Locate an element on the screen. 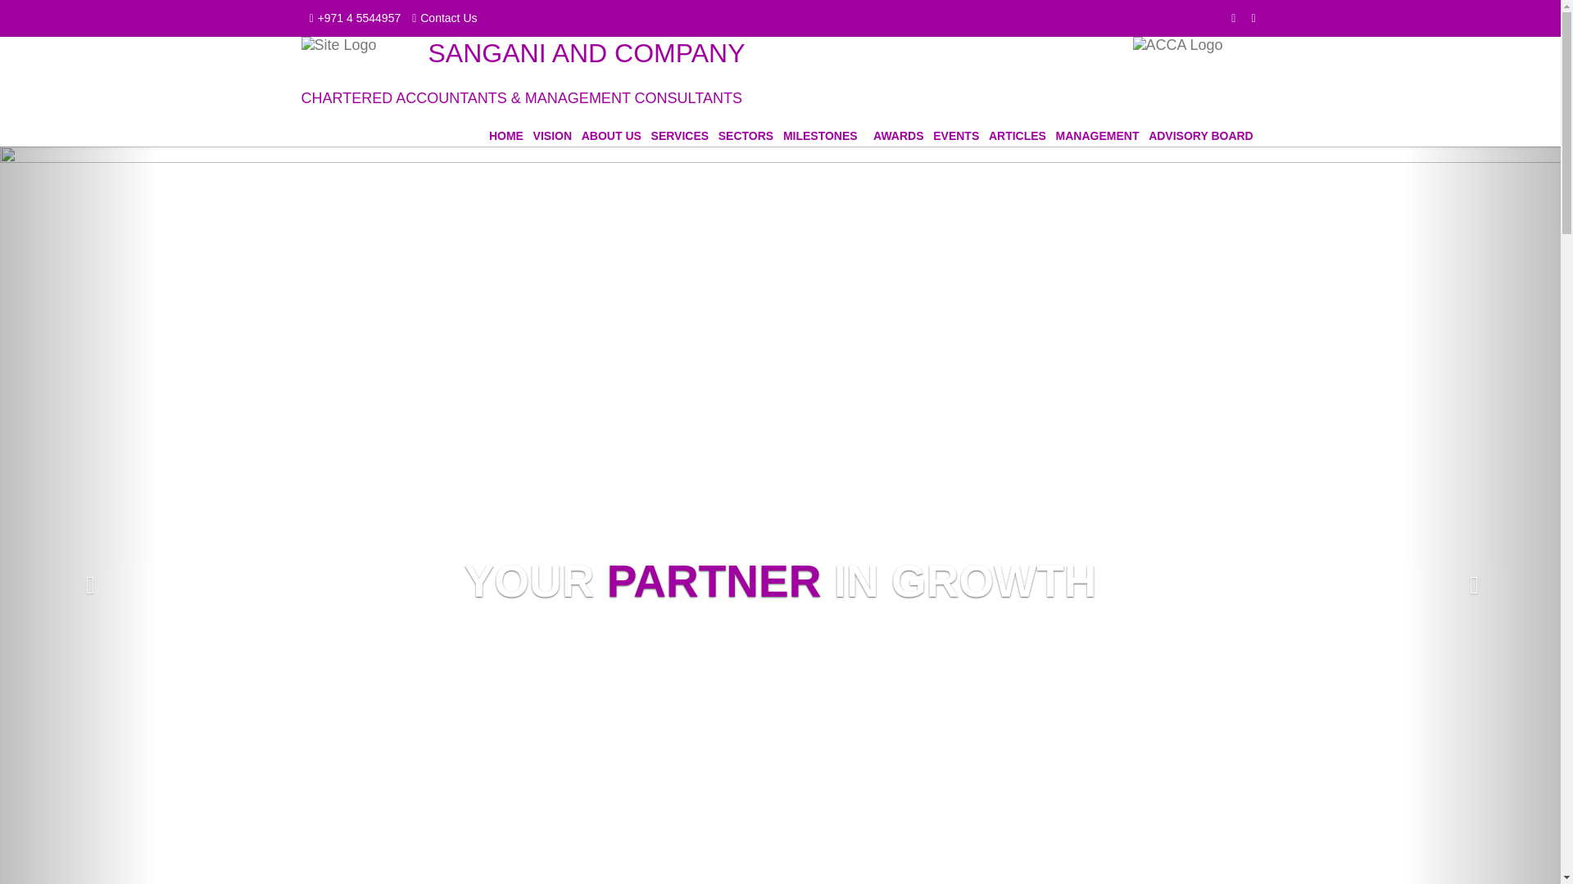 Image resolution: width=1573 pixels, height=884 pixels. VISION is located at coordinates (552, 135).